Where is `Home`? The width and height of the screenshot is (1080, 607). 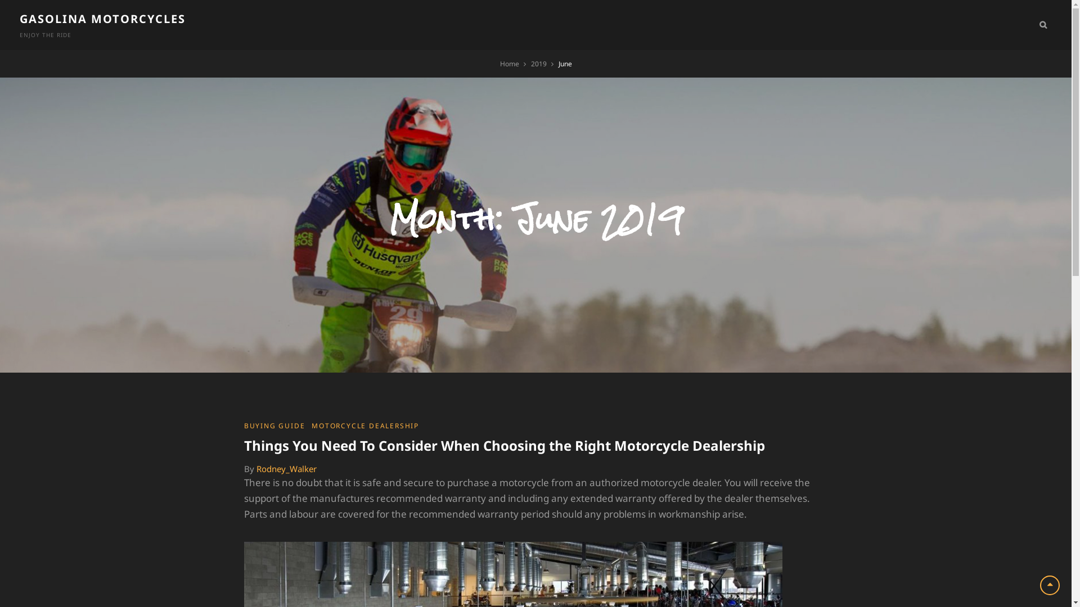
Home is located at coordinates (509, 64).